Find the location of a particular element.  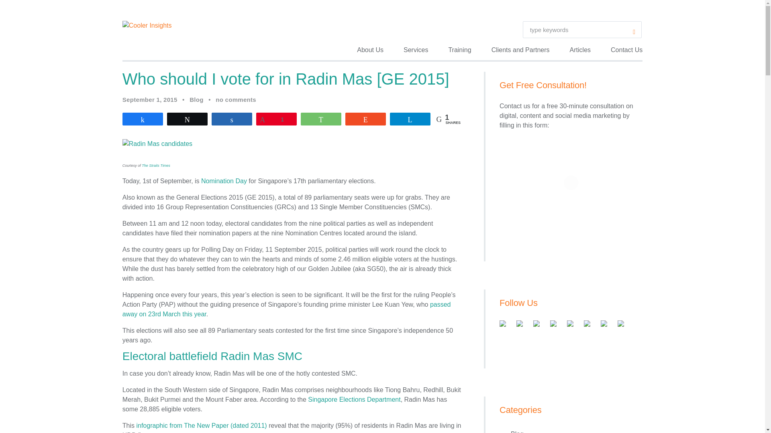

Find us on YouTube is located at coordinates (590, 326).